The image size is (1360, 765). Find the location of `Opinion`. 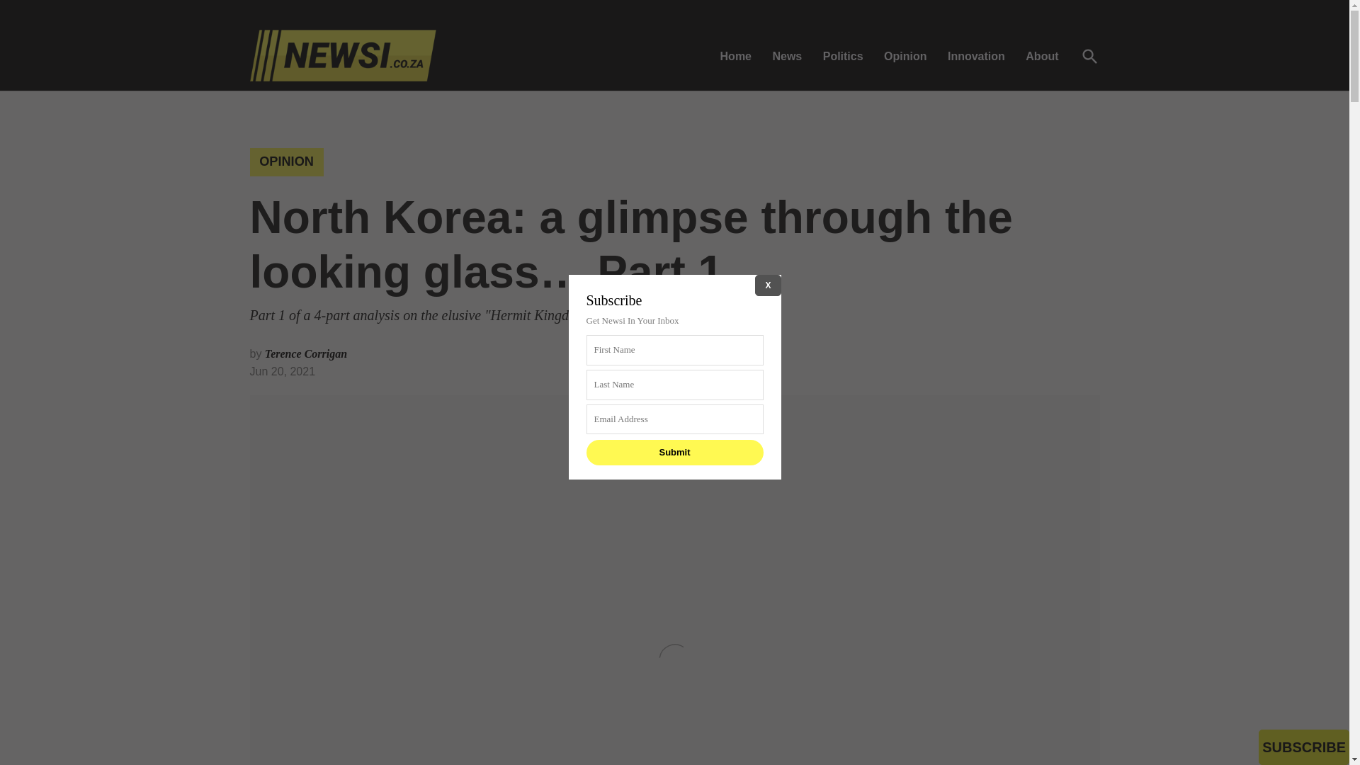

Opinion is located at coordinates (905, 55).